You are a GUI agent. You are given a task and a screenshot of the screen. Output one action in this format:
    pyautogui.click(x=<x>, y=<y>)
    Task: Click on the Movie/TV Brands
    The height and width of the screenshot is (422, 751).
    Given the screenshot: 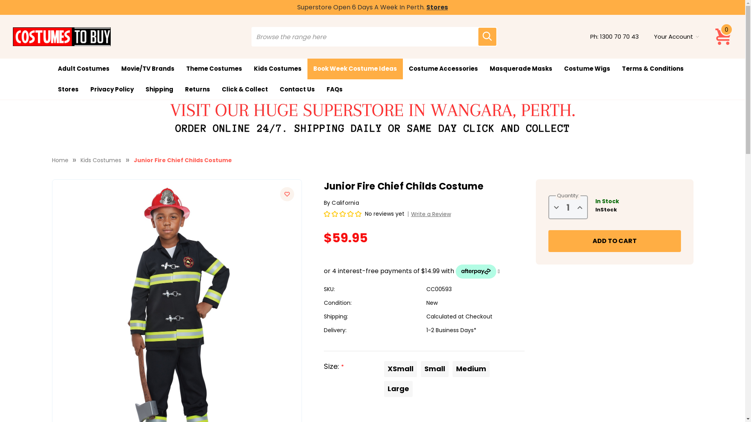 What is the action you would take?
    pyautogui.click(x=147, y=69)
    